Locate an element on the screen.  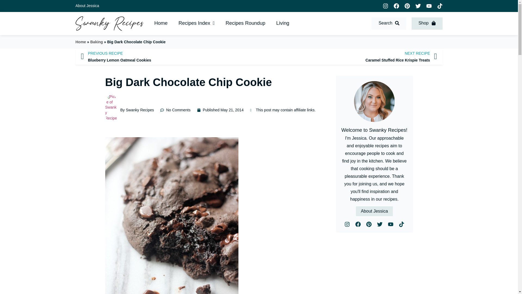
Shop is located at coordinates (283, 23).